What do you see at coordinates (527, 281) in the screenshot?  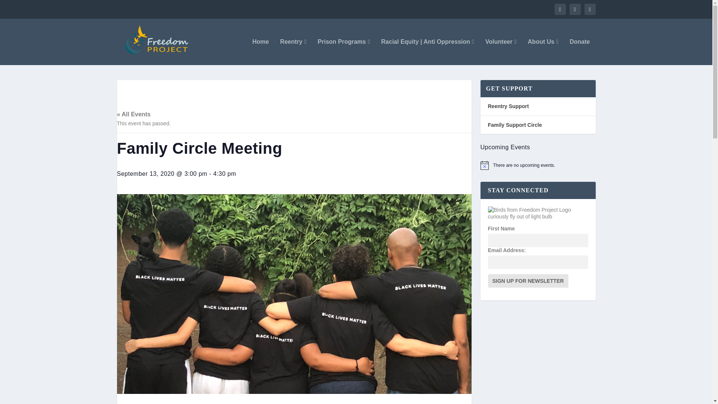 I see `Sign Up for Newsletter` at bounding box center [527, 281].